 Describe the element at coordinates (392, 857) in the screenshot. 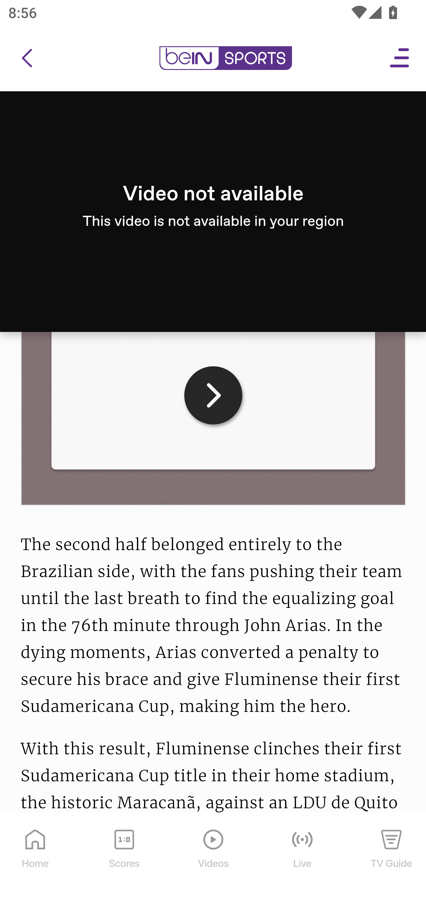

I see `TV Guide TV Guide Icon TV Guide` at that location.